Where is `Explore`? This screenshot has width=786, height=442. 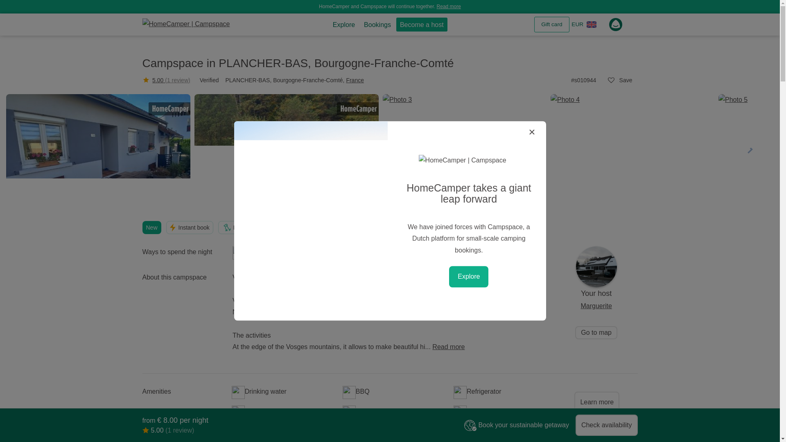
Explore is located at coordinates (344, 25).